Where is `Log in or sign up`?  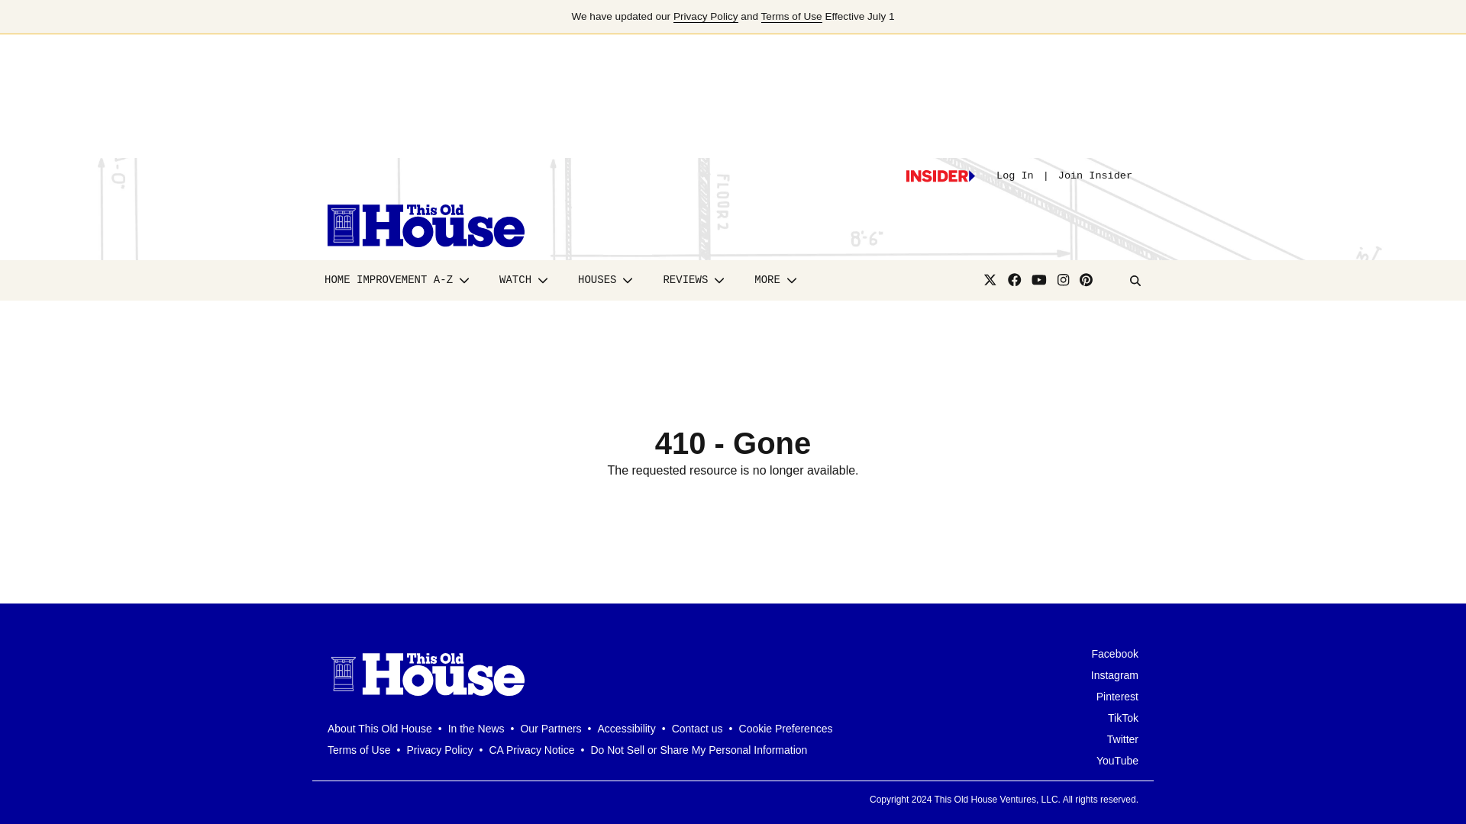 Log in or sign up is located at coordinates (940, 175).